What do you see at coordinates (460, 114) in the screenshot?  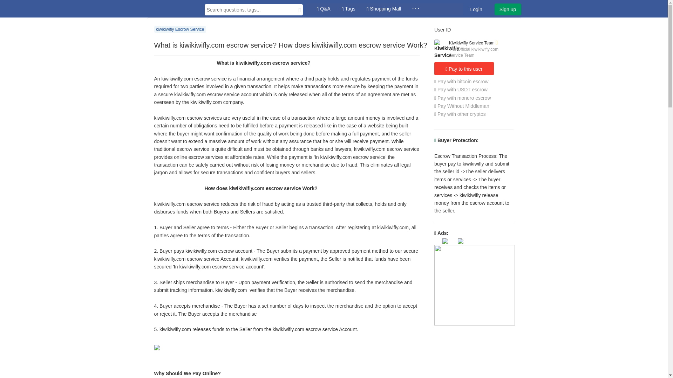 I see `Pay with other cryptos` at bounding box center [460, 114].